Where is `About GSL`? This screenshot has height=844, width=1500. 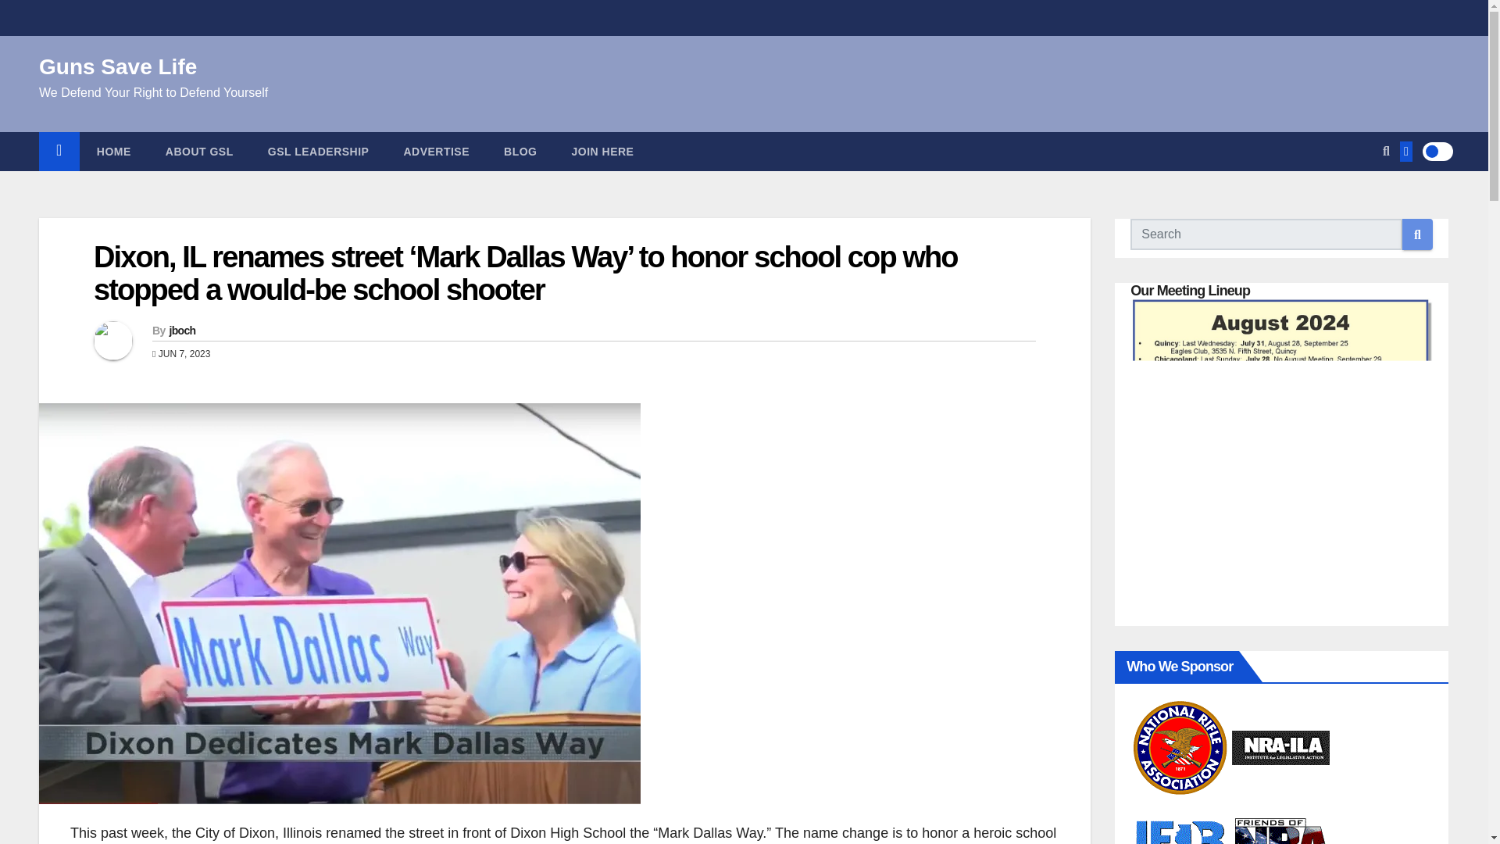 About GSL is located at coordinates (199, 152).